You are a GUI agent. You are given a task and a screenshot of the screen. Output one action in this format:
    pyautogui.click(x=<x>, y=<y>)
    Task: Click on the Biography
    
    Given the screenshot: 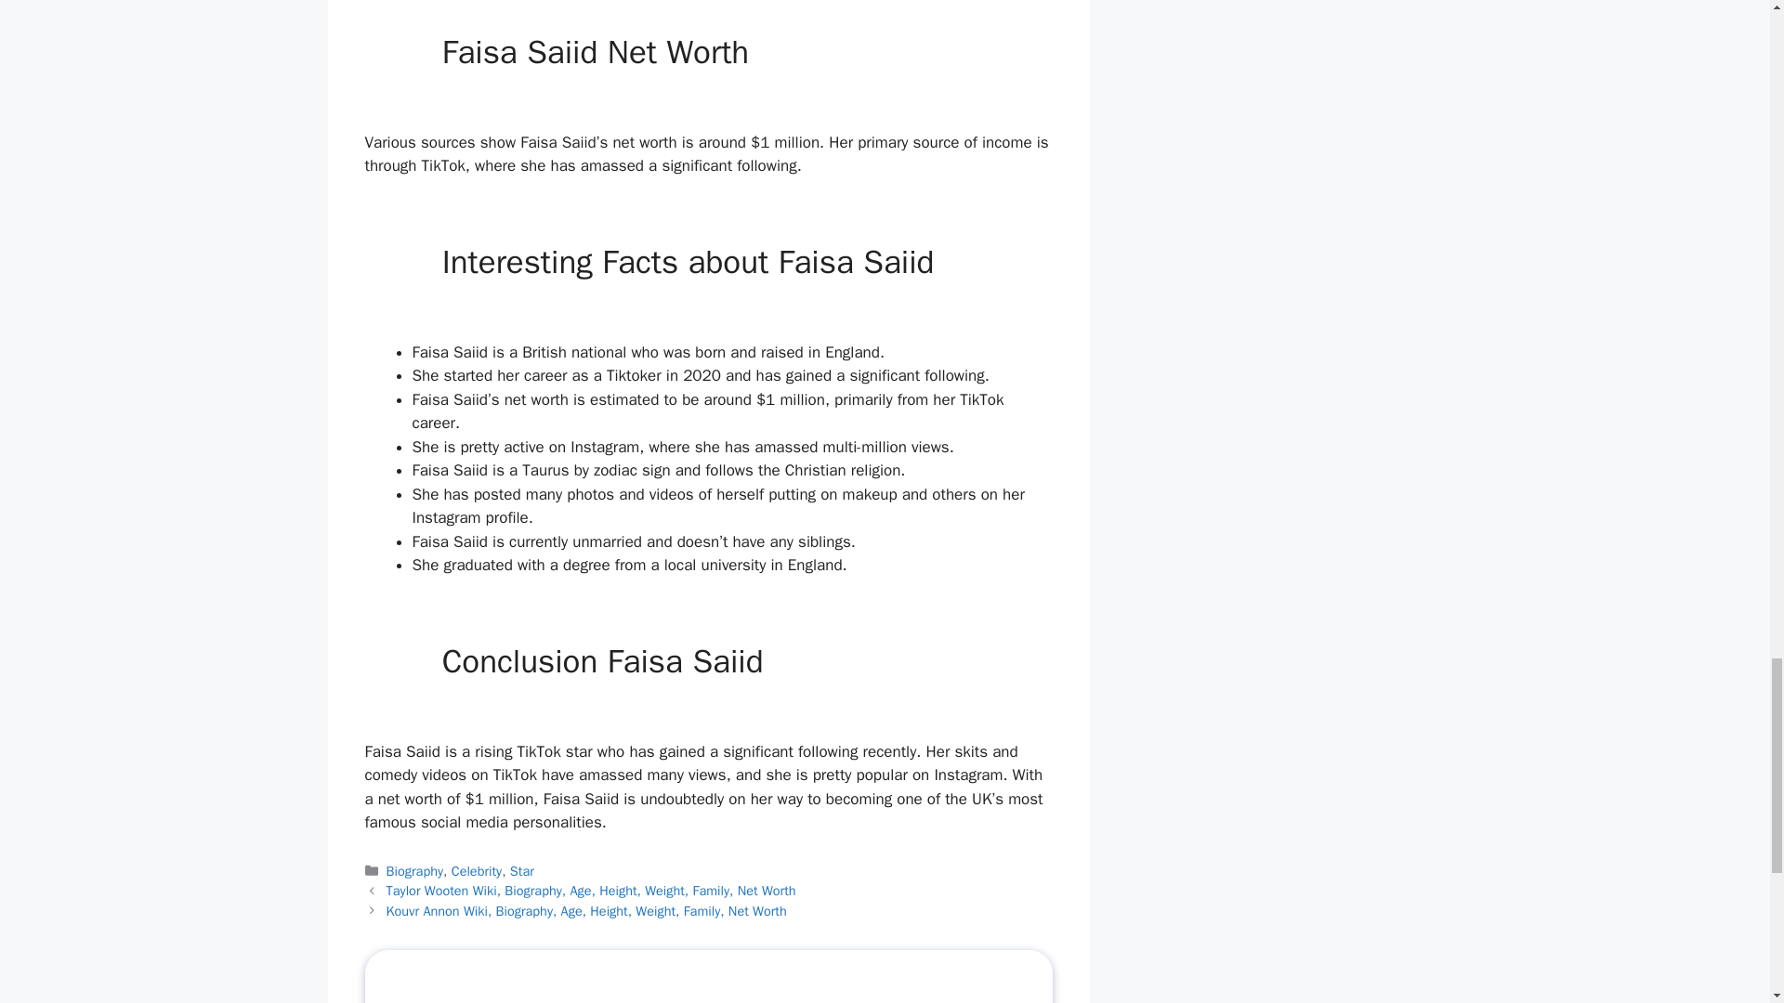 What is the action you would take?
    pyautogui.click(x=414, y=871)
    